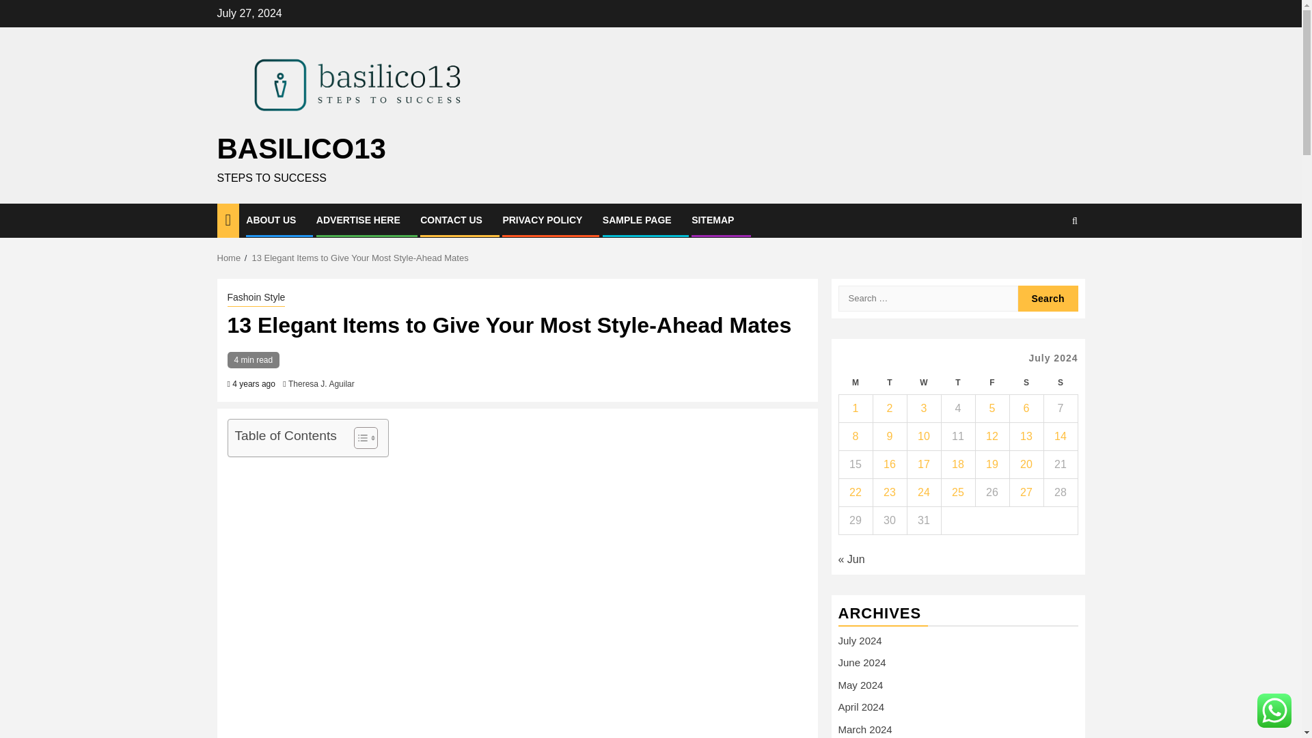  What do you see at coordinates (637, 220) in the screenshot?
I see `SAMPLE PAGE` at bounding box center [637, 220].